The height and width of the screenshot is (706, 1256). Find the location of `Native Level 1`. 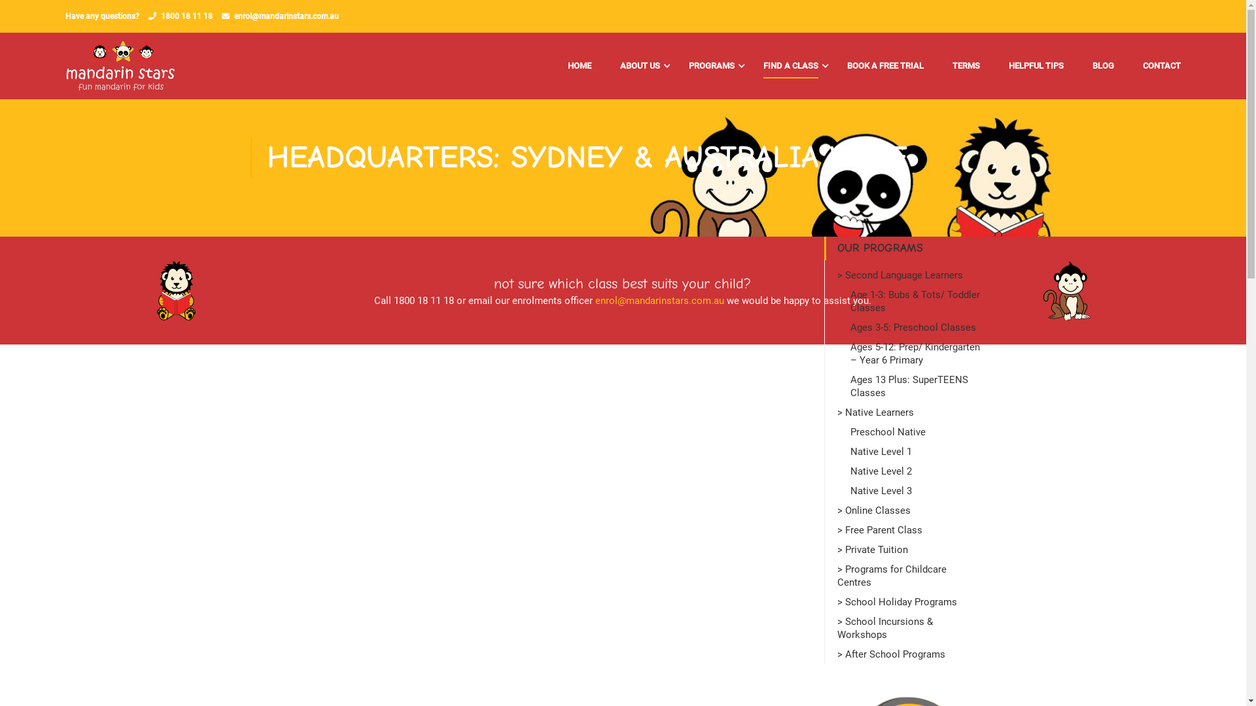

Native Level 1 is located at coordinates (917, 452).